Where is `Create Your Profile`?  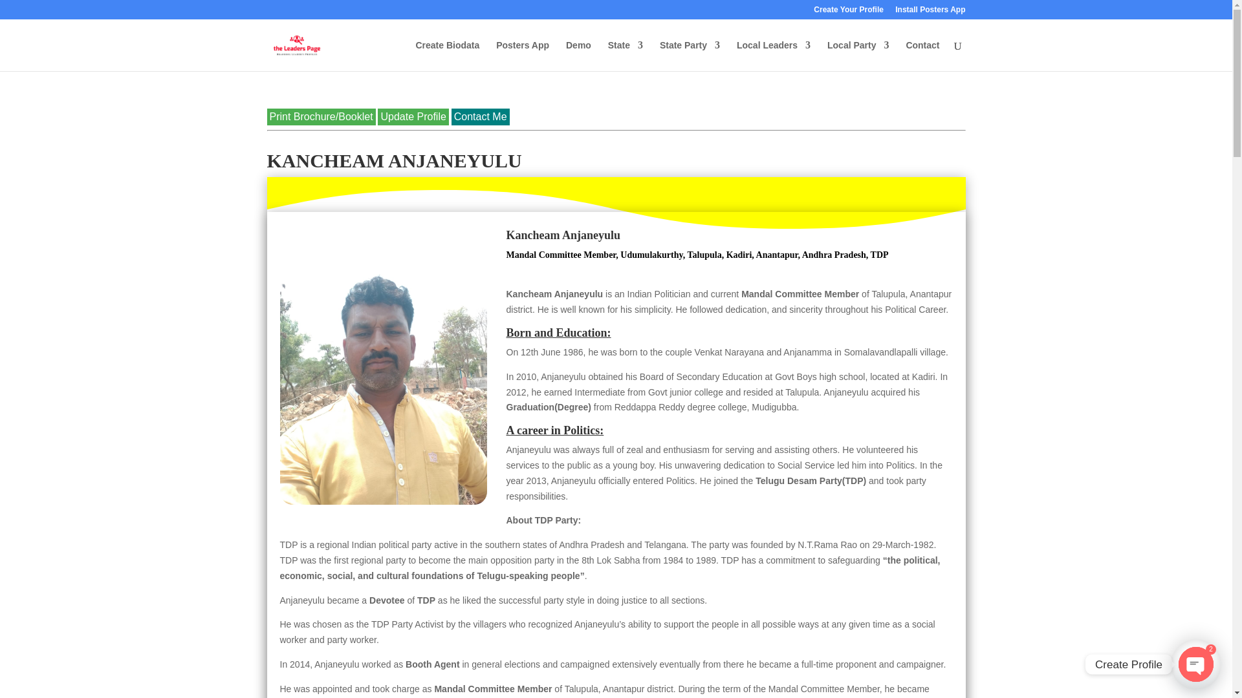
Create Your Profile is located at coordinates (848, 12).